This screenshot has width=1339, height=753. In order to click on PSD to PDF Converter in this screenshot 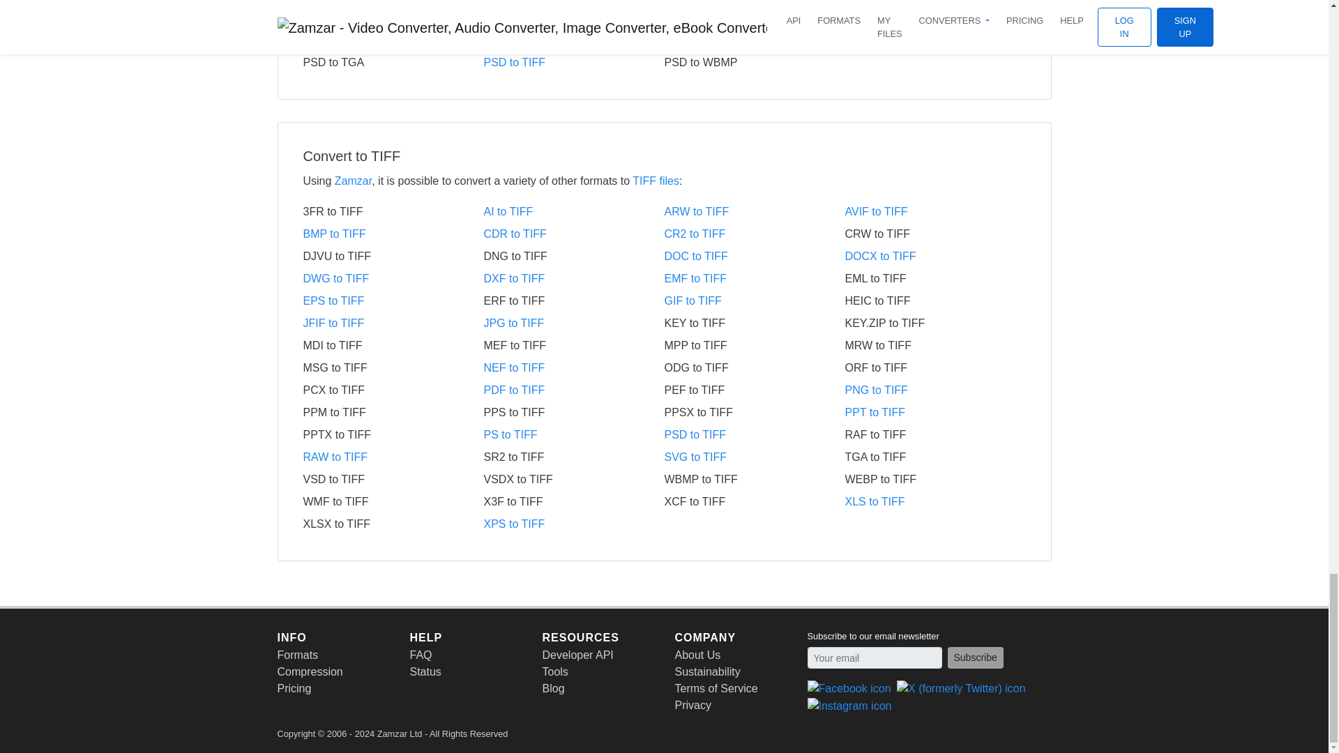, I will do `click(755, 40)`.